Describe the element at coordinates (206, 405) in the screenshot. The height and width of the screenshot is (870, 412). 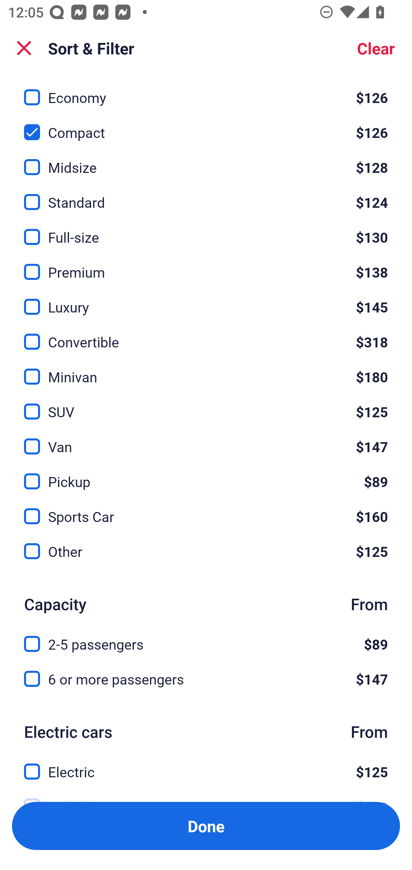
I see `SUV, $125 SUV $125` at that location.